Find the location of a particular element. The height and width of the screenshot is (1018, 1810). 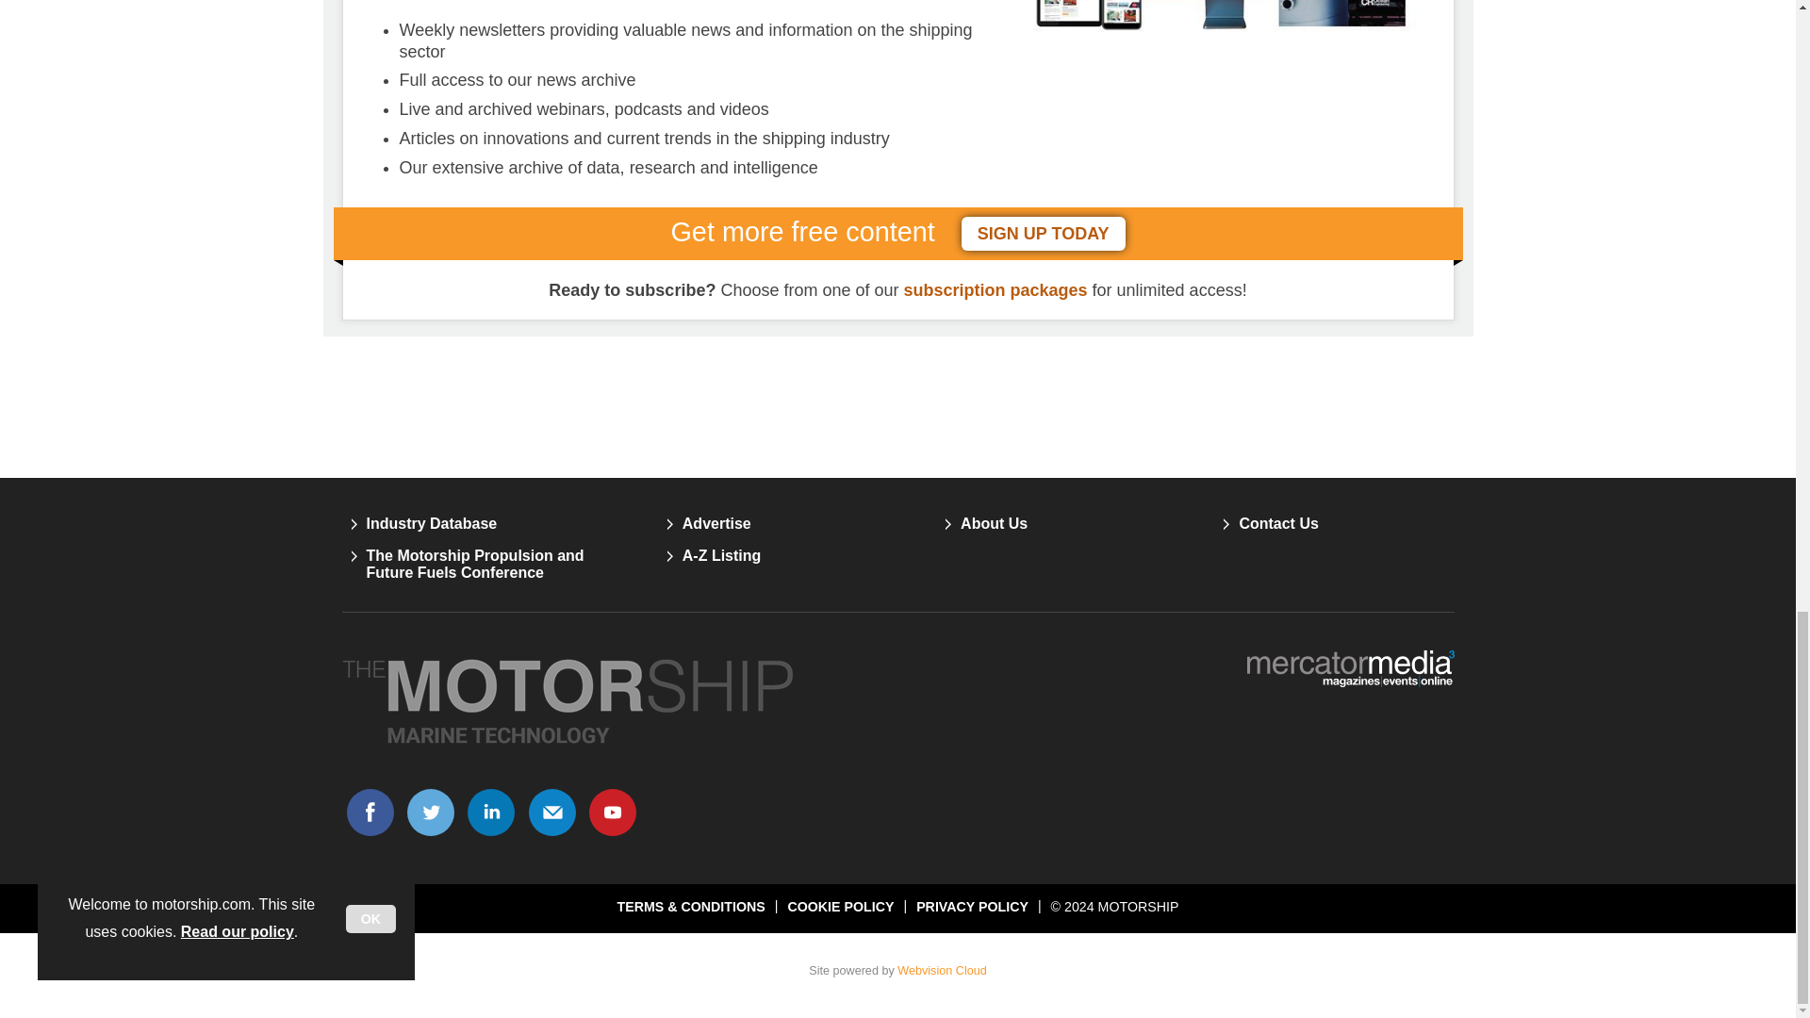

Connect with us on Twitter is located at coordinates (430, 812).